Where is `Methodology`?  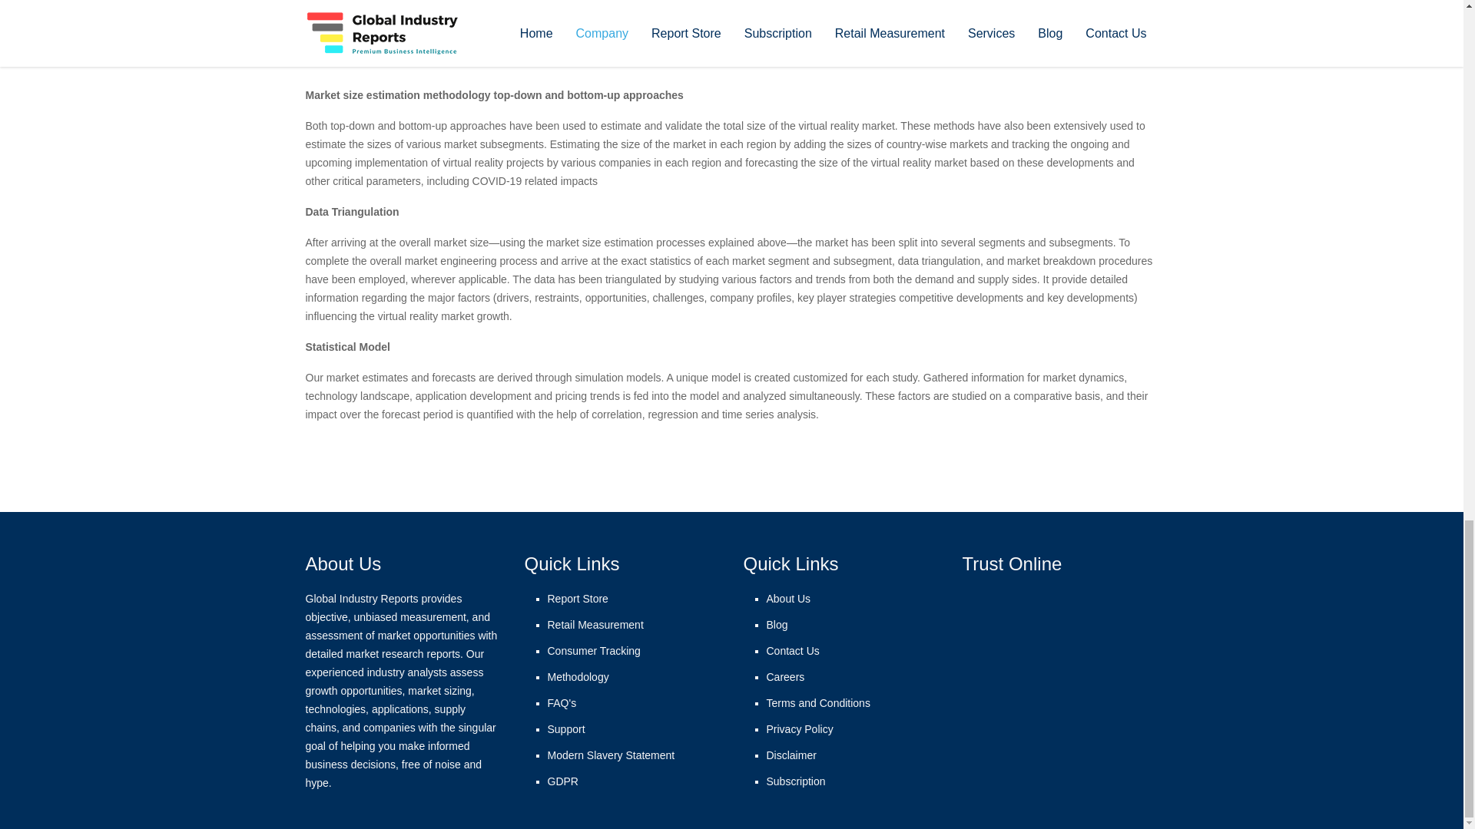 Methodology is located at coordinates (578, 676).